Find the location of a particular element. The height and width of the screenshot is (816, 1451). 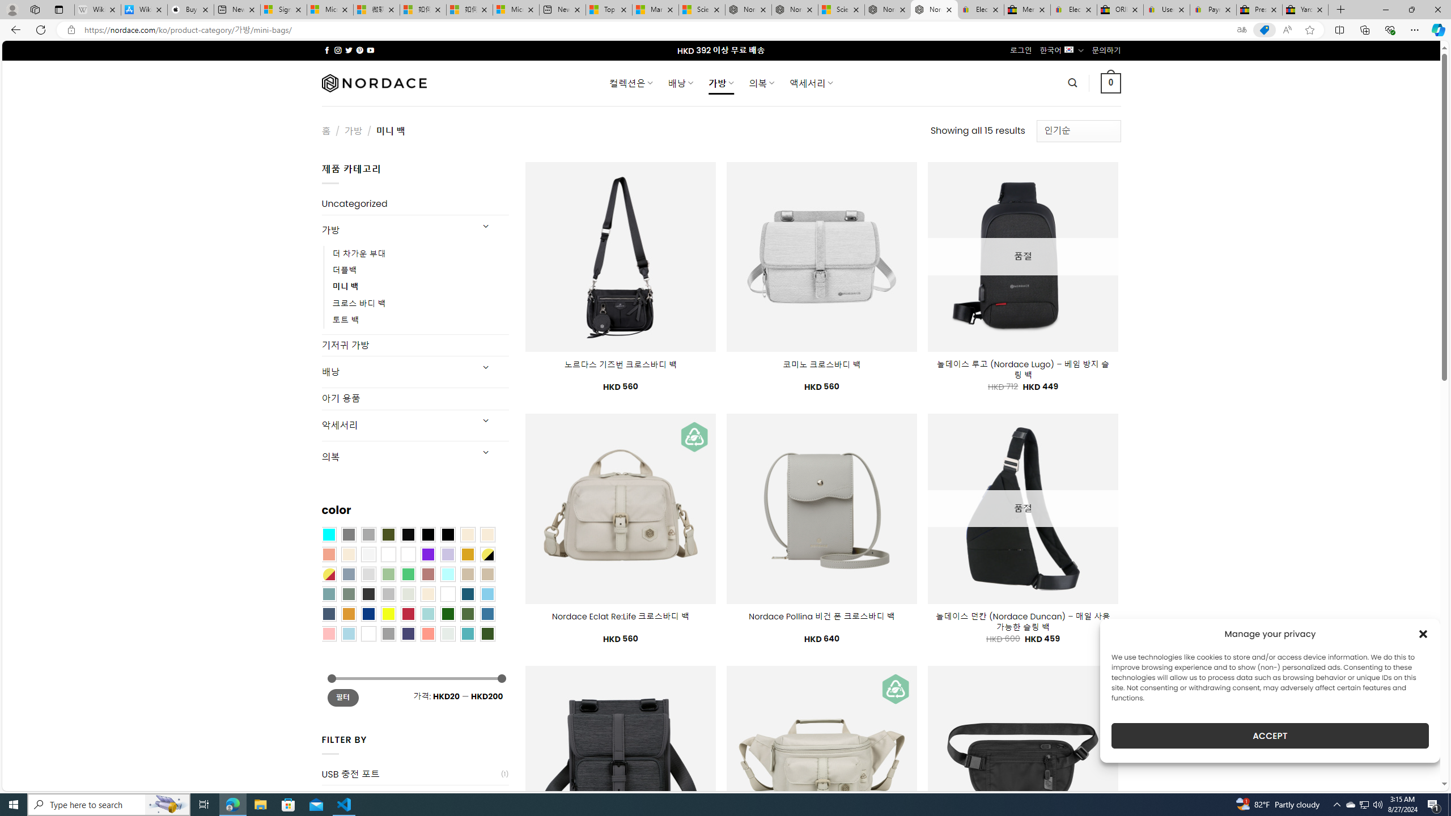

Marine life - MSN is located at coordinates (655, 10).